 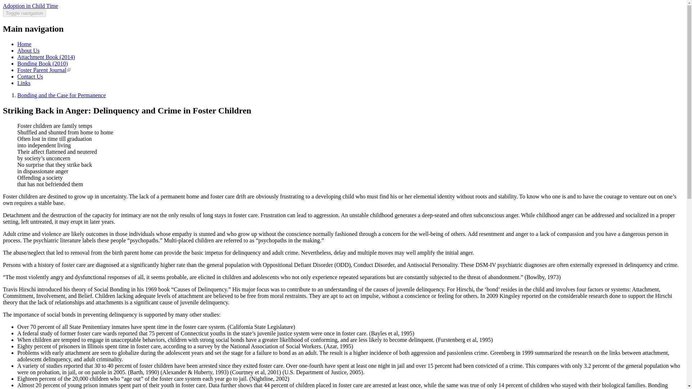 I want to click on Toggle navigation, so click(x=25, y=13).